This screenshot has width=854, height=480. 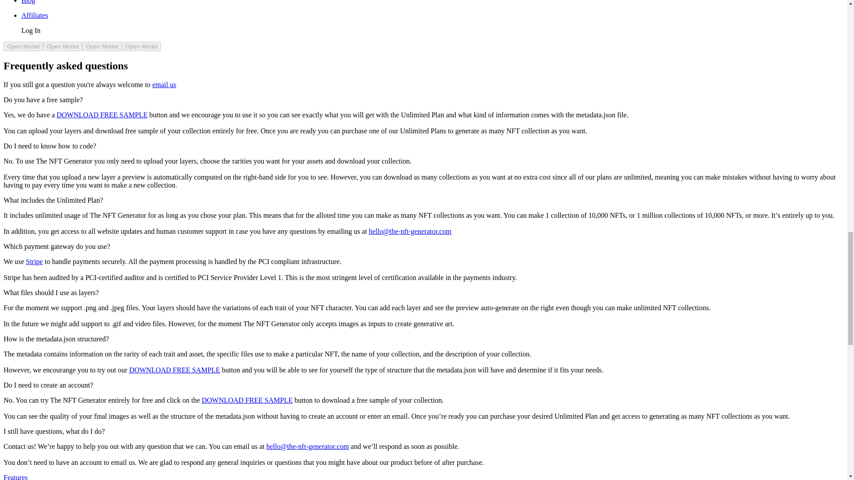 What do you see at coordinates (247, 400) in the screenshot?
I see `DOWNLOAD FREE SAMPLE` at bounding box center [247, 400].